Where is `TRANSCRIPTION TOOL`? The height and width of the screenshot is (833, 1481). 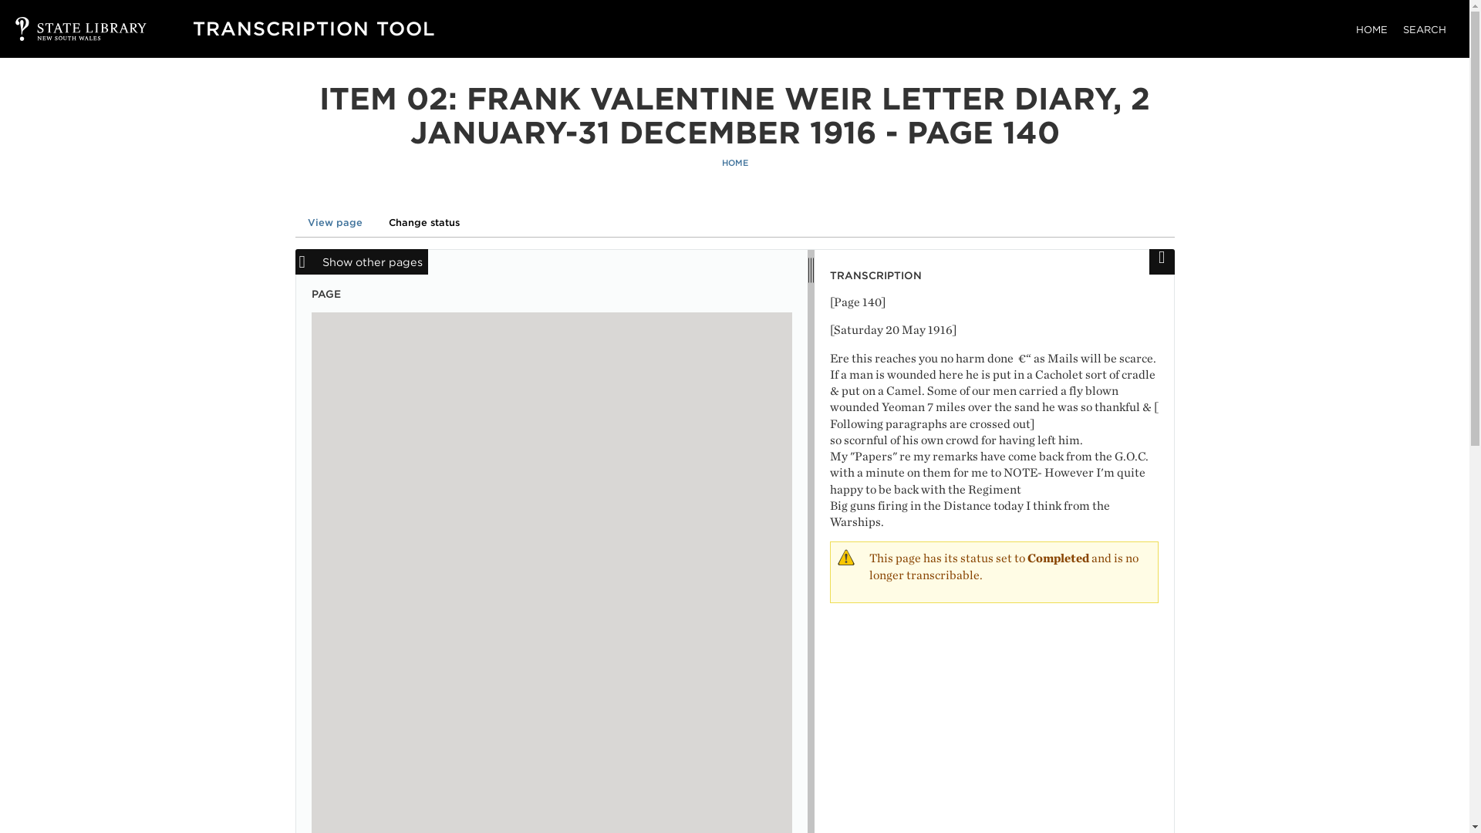
TRANSCRIPTION TOOL is located at coordinates (313, 28).